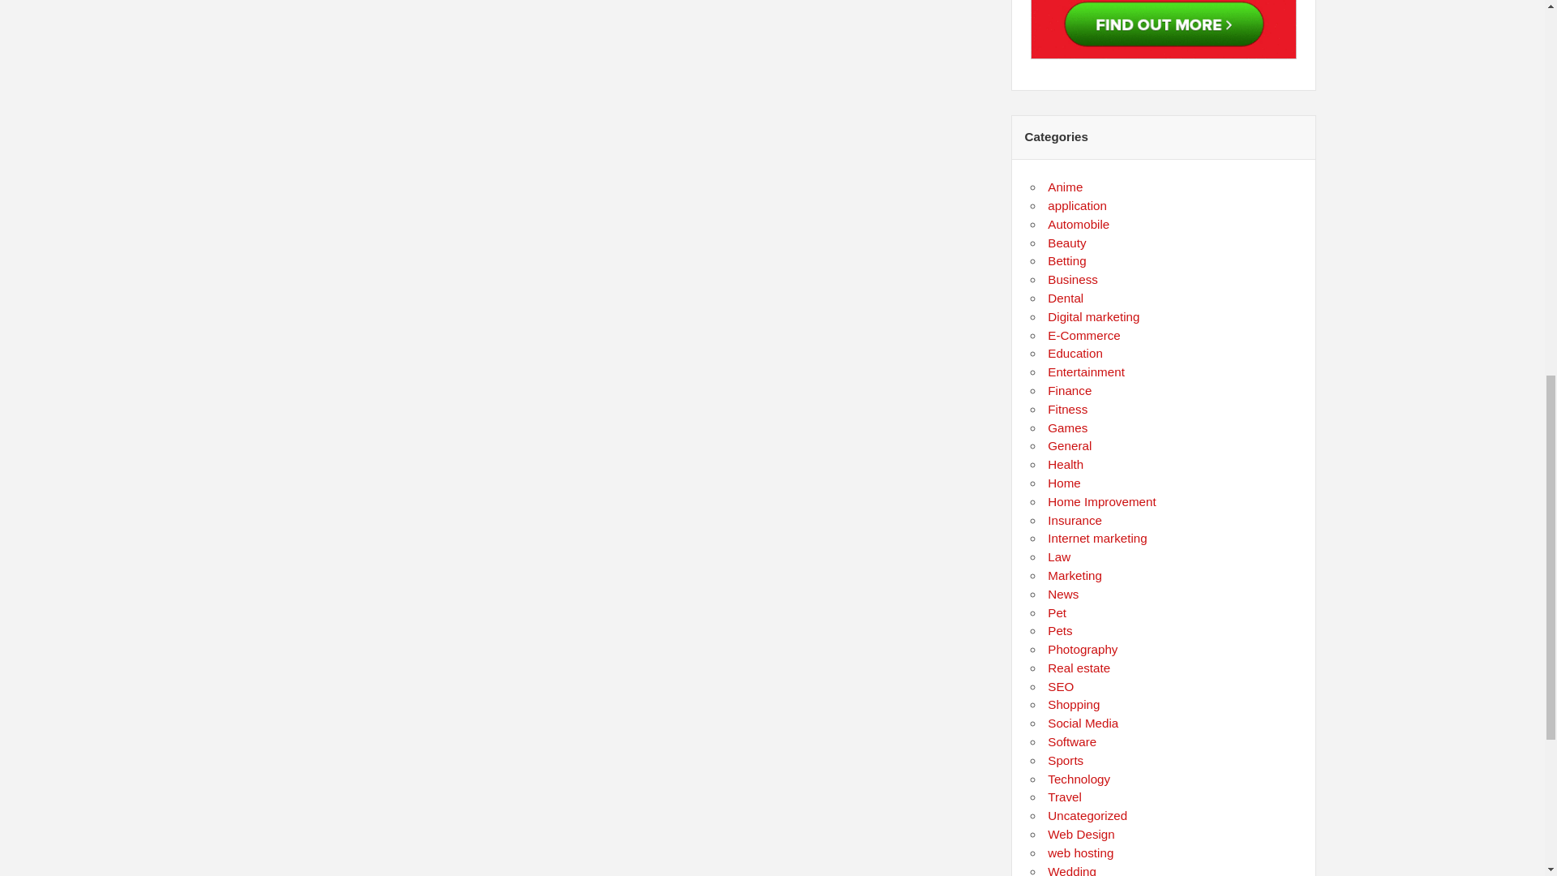 The image size is (1557, 876). Describe the element at coordinates (1059, 556) in the screenshot. I see `Law` at that location.